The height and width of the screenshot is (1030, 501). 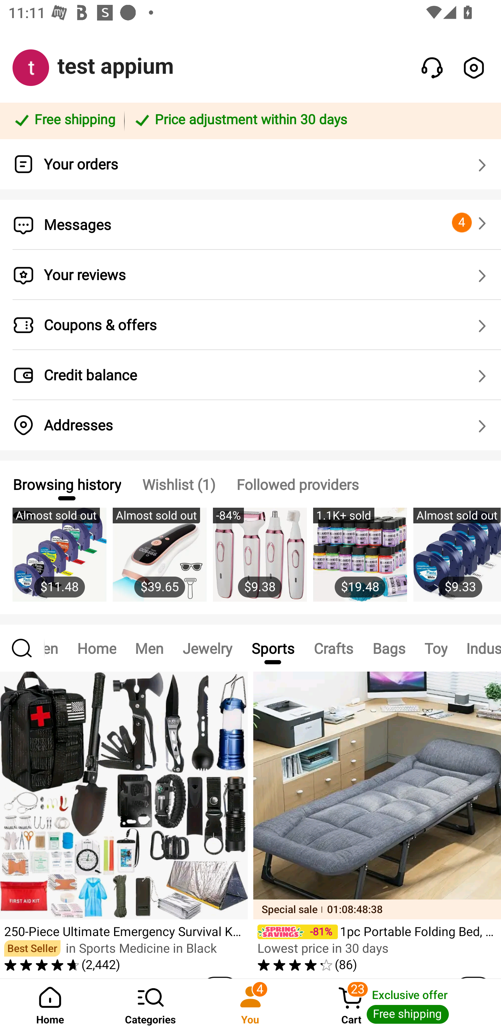 What do you see at coordinates (149, 648) in the screenshot?
I see `Men` at bounding box center [149, 648].